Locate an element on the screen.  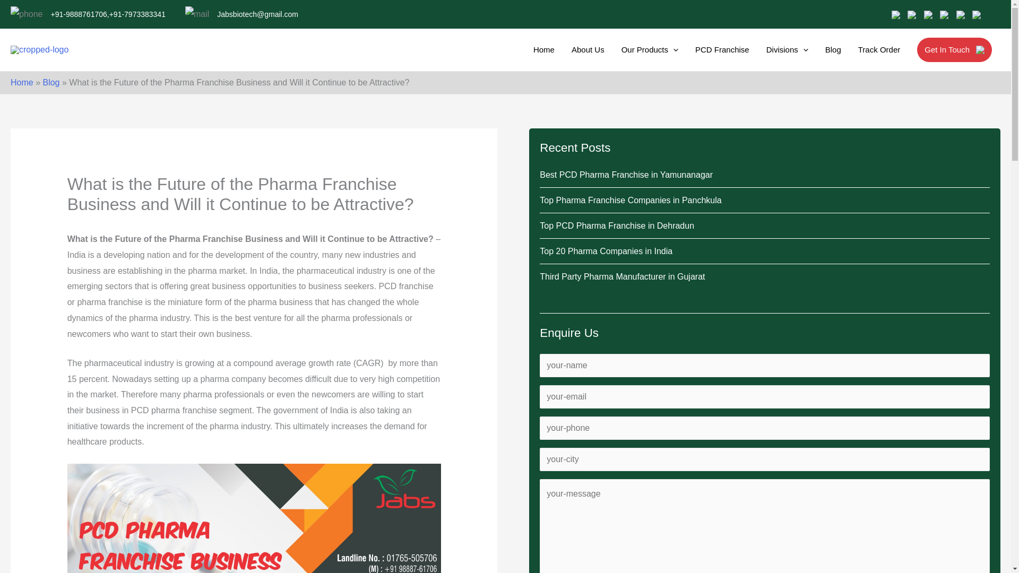
PCD Franchise is located at coordinates (720, 60).